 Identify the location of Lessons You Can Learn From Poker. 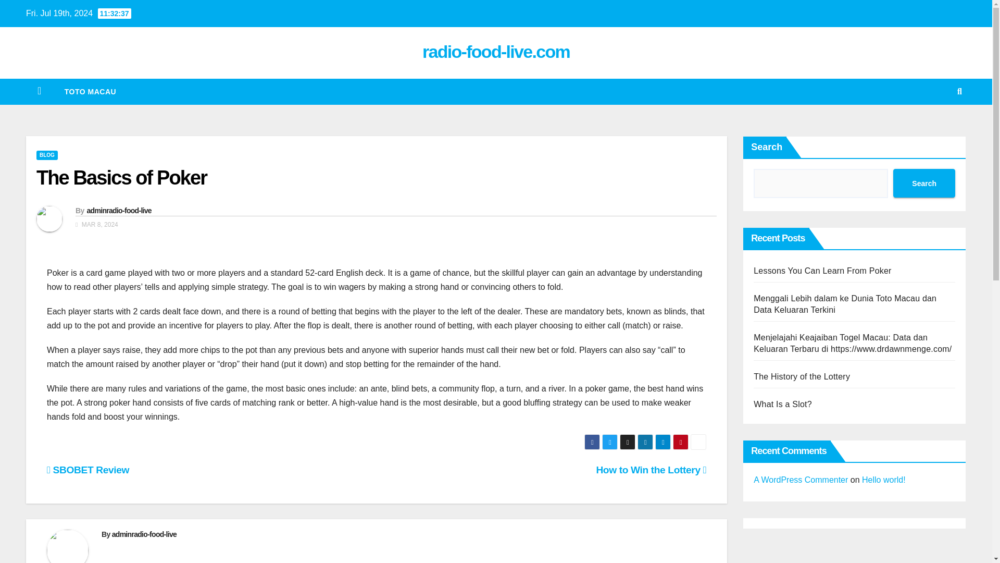
(822, 271).